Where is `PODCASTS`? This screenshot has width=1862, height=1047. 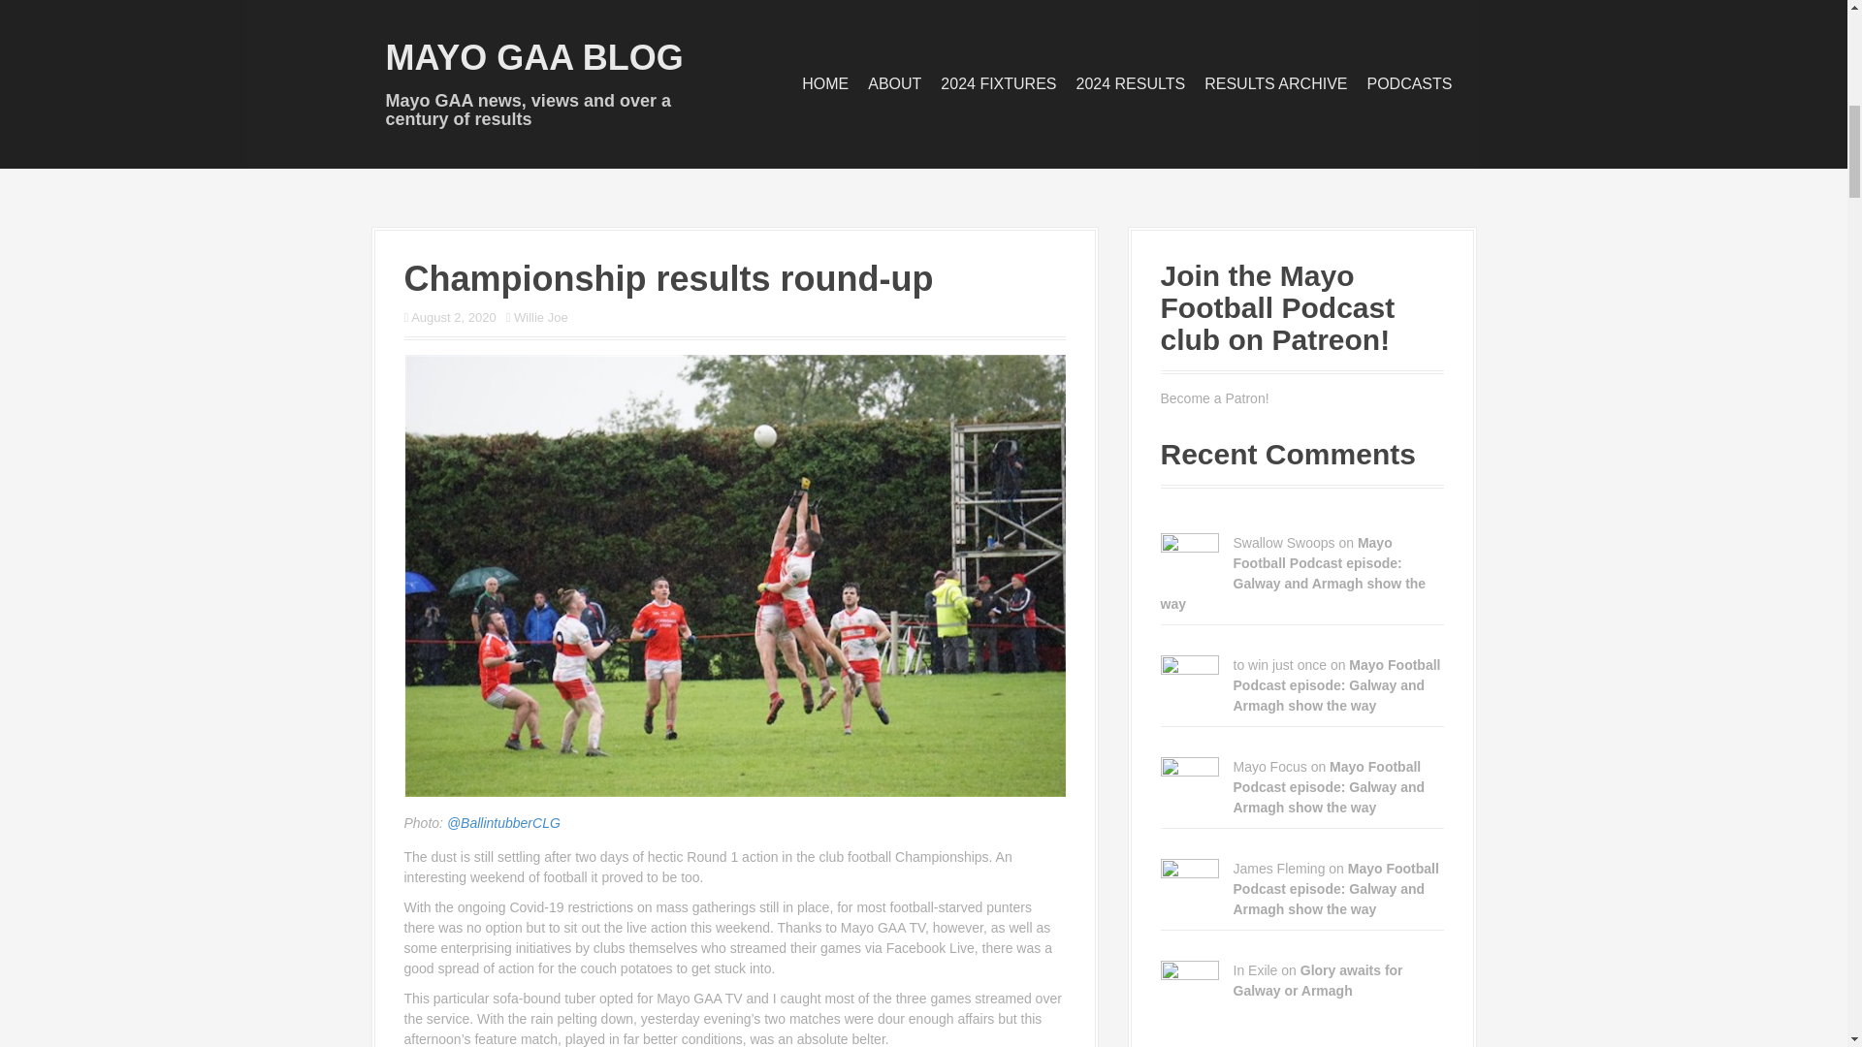 PODCASTS is located at coordinates (1409, 83).